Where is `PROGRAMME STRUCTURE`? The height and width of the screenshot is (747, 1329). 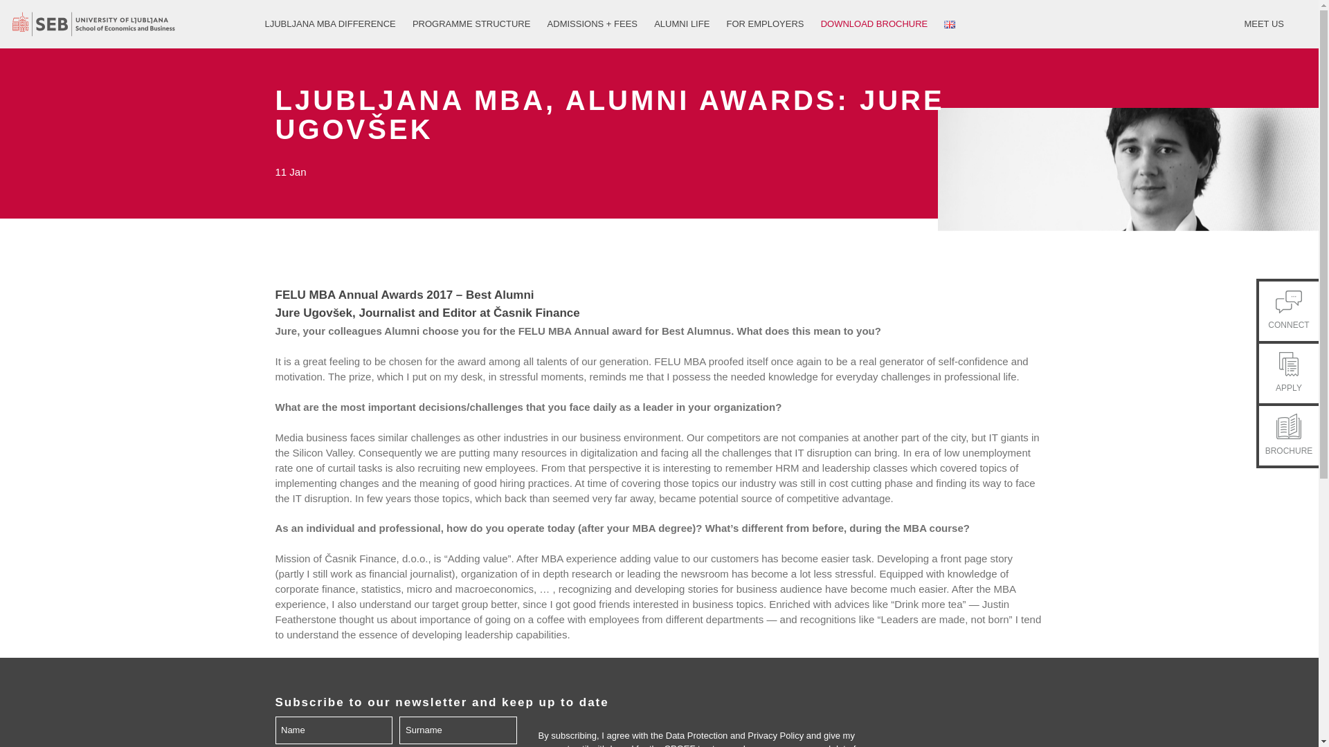
PROGRAMME STRUCTURE is located at coordinates (471, 24).